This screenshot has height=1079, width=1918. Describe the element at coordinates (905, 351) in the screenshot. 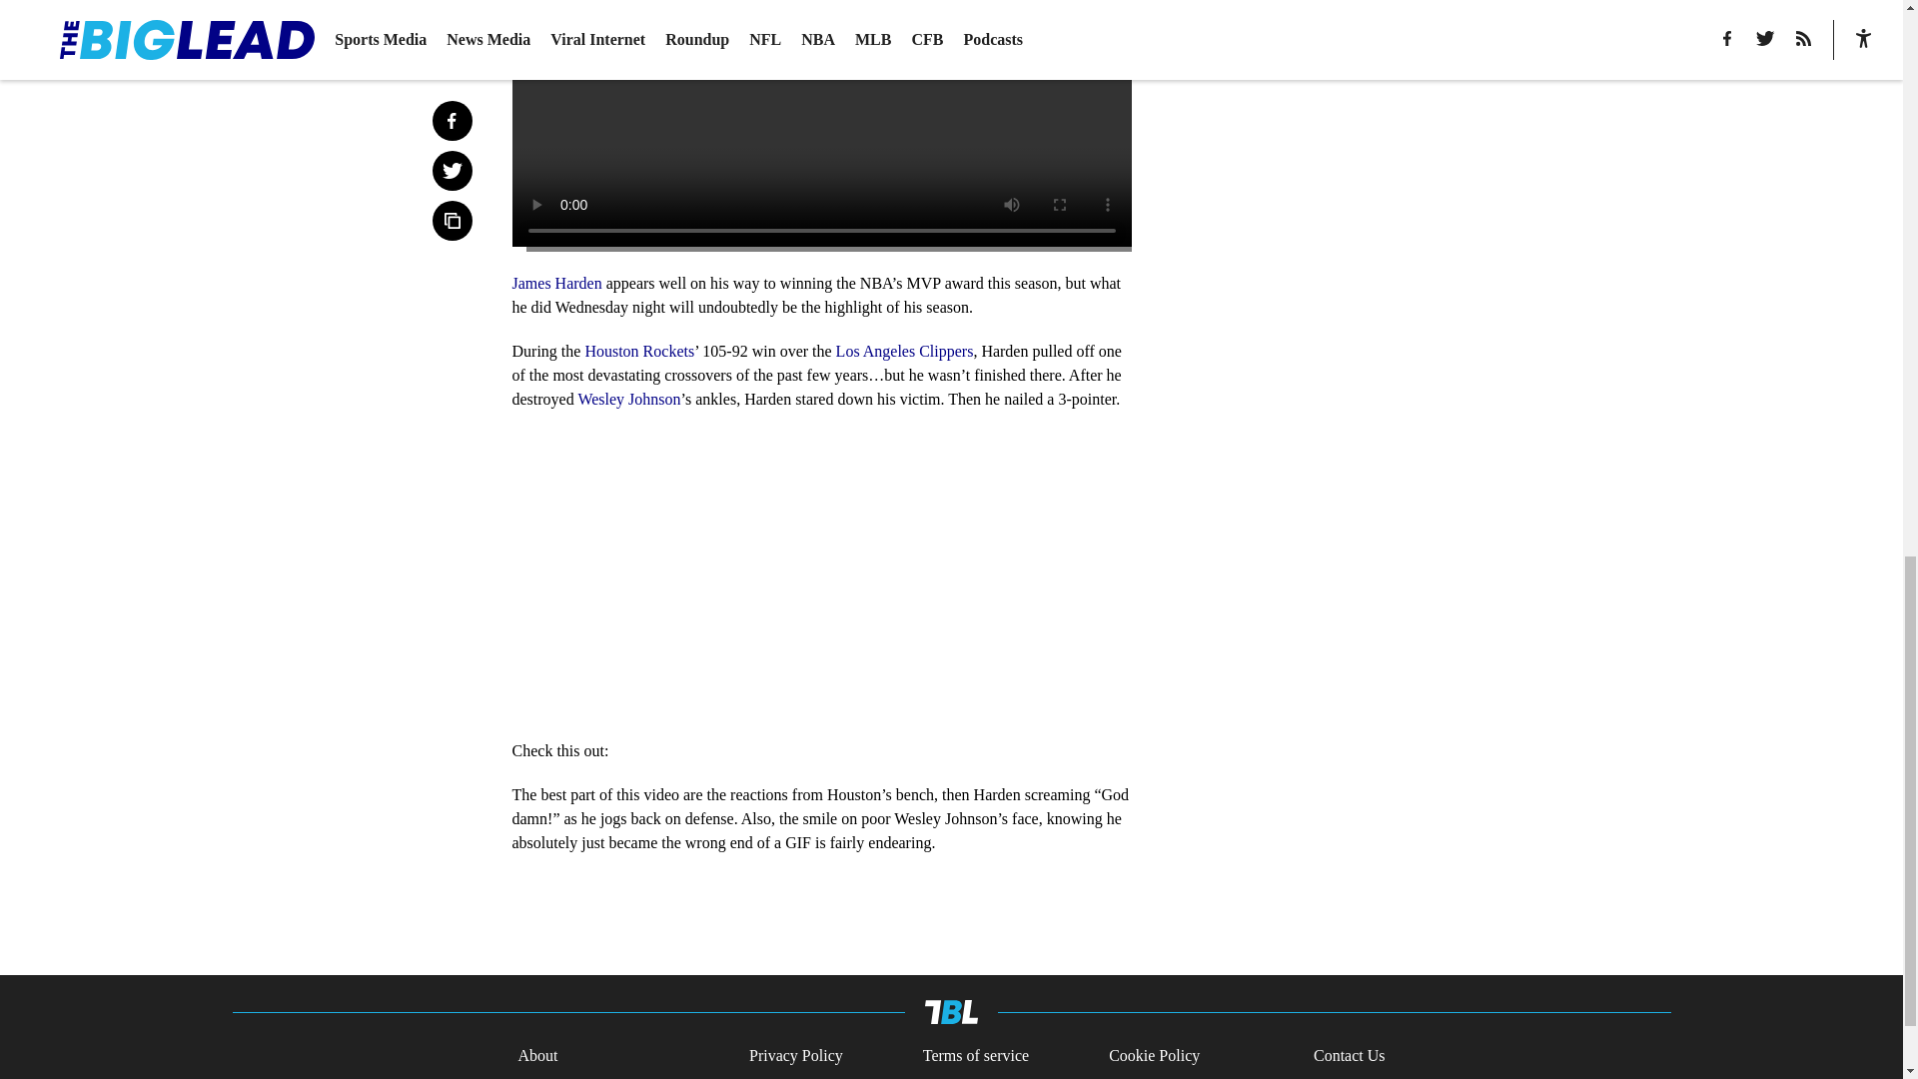

I see `Los Angeles Clippers` at that location.